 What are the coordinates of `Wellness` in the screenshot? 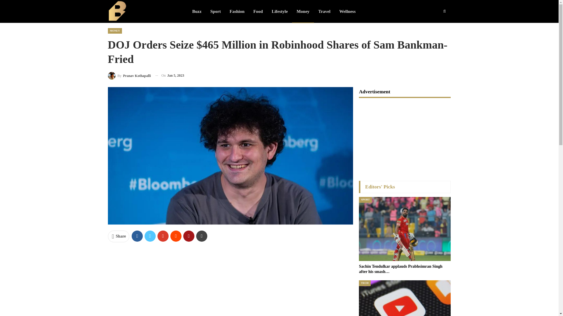 It's located at (347, 11).